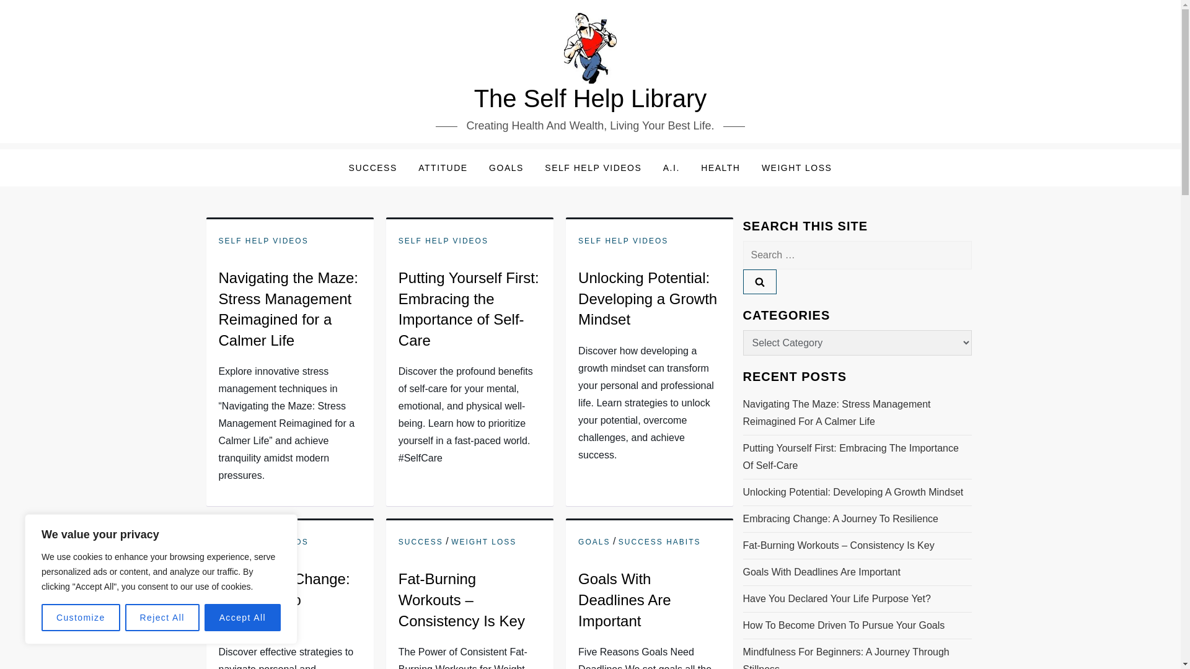 The height and width of the screenshot is (669, 1190). What do you see at coordinates (483, 543) in the screenshot?
I see `WEIGHT LOSS` at bounding box center [483, 543].